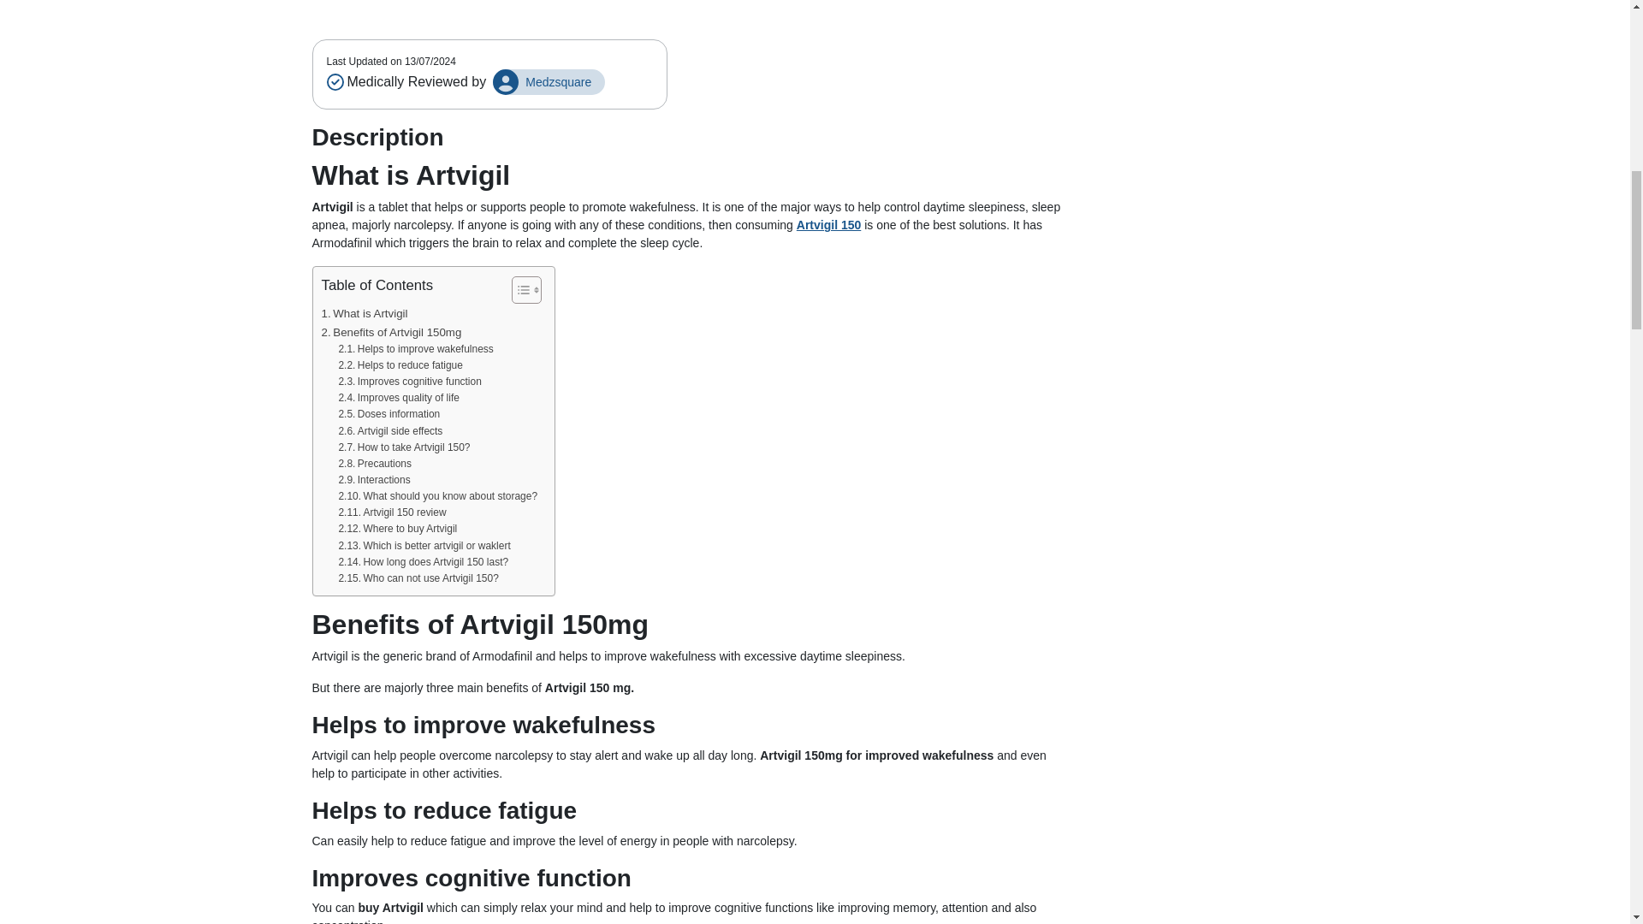  Describe the element at coordinates (398, 393) in the screenshot. I see `Improves quality of life` at that location.